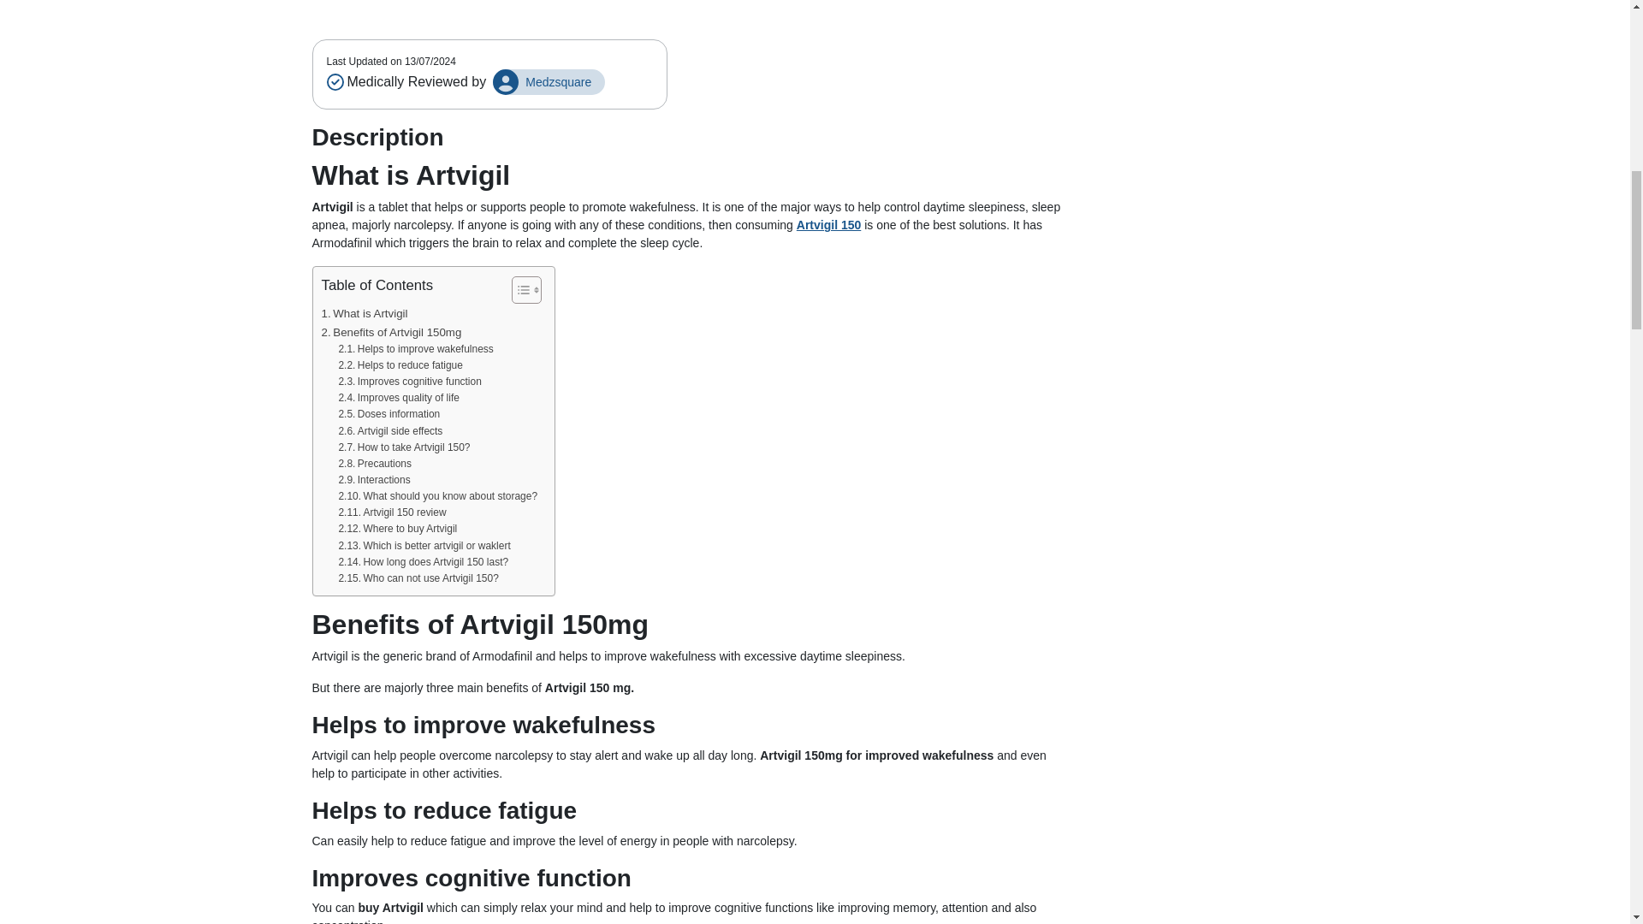  Describe the element at coordinates (398, 393) in the screenshot. I see `Improves quality of life` at that location.